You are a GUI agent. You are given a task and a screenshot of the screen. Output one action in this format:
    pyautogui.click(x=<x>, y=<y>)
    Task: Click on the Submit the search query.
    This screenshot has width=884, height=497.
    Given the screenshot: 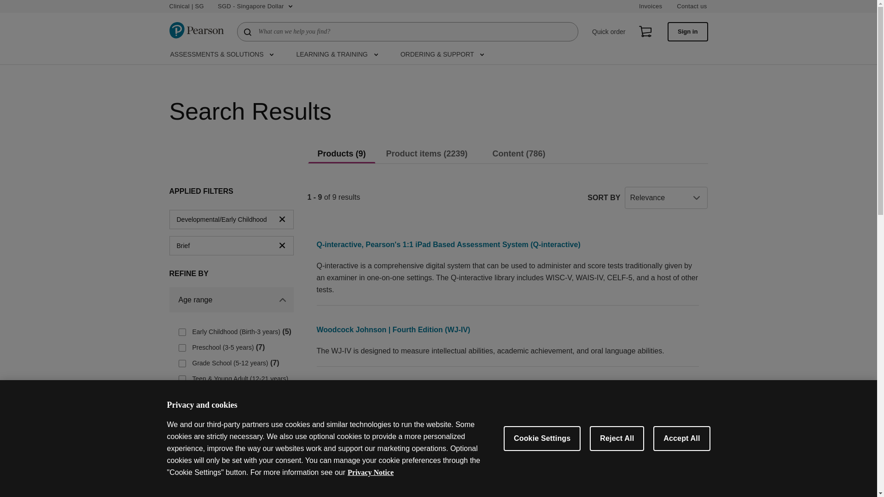 What is the action you would take?
    pyautogui.click(x=248, y=32)
    